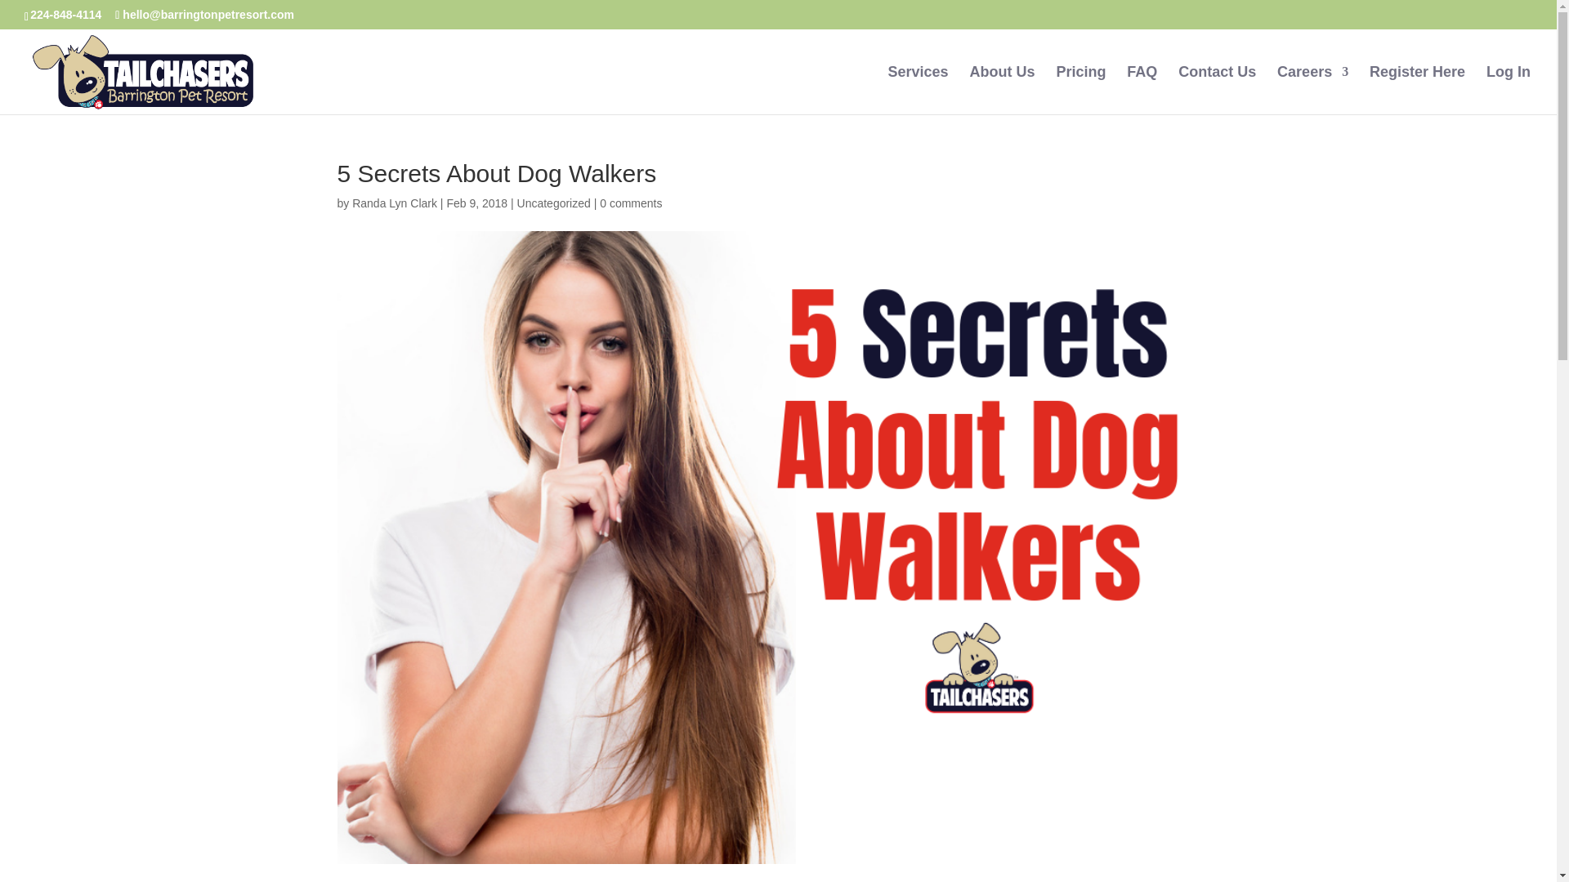 The height and width of the screenshot is (882, 1569). Describe the element at coordinates (1417, 90) in the screenshot. I see `Register Here` at that location.